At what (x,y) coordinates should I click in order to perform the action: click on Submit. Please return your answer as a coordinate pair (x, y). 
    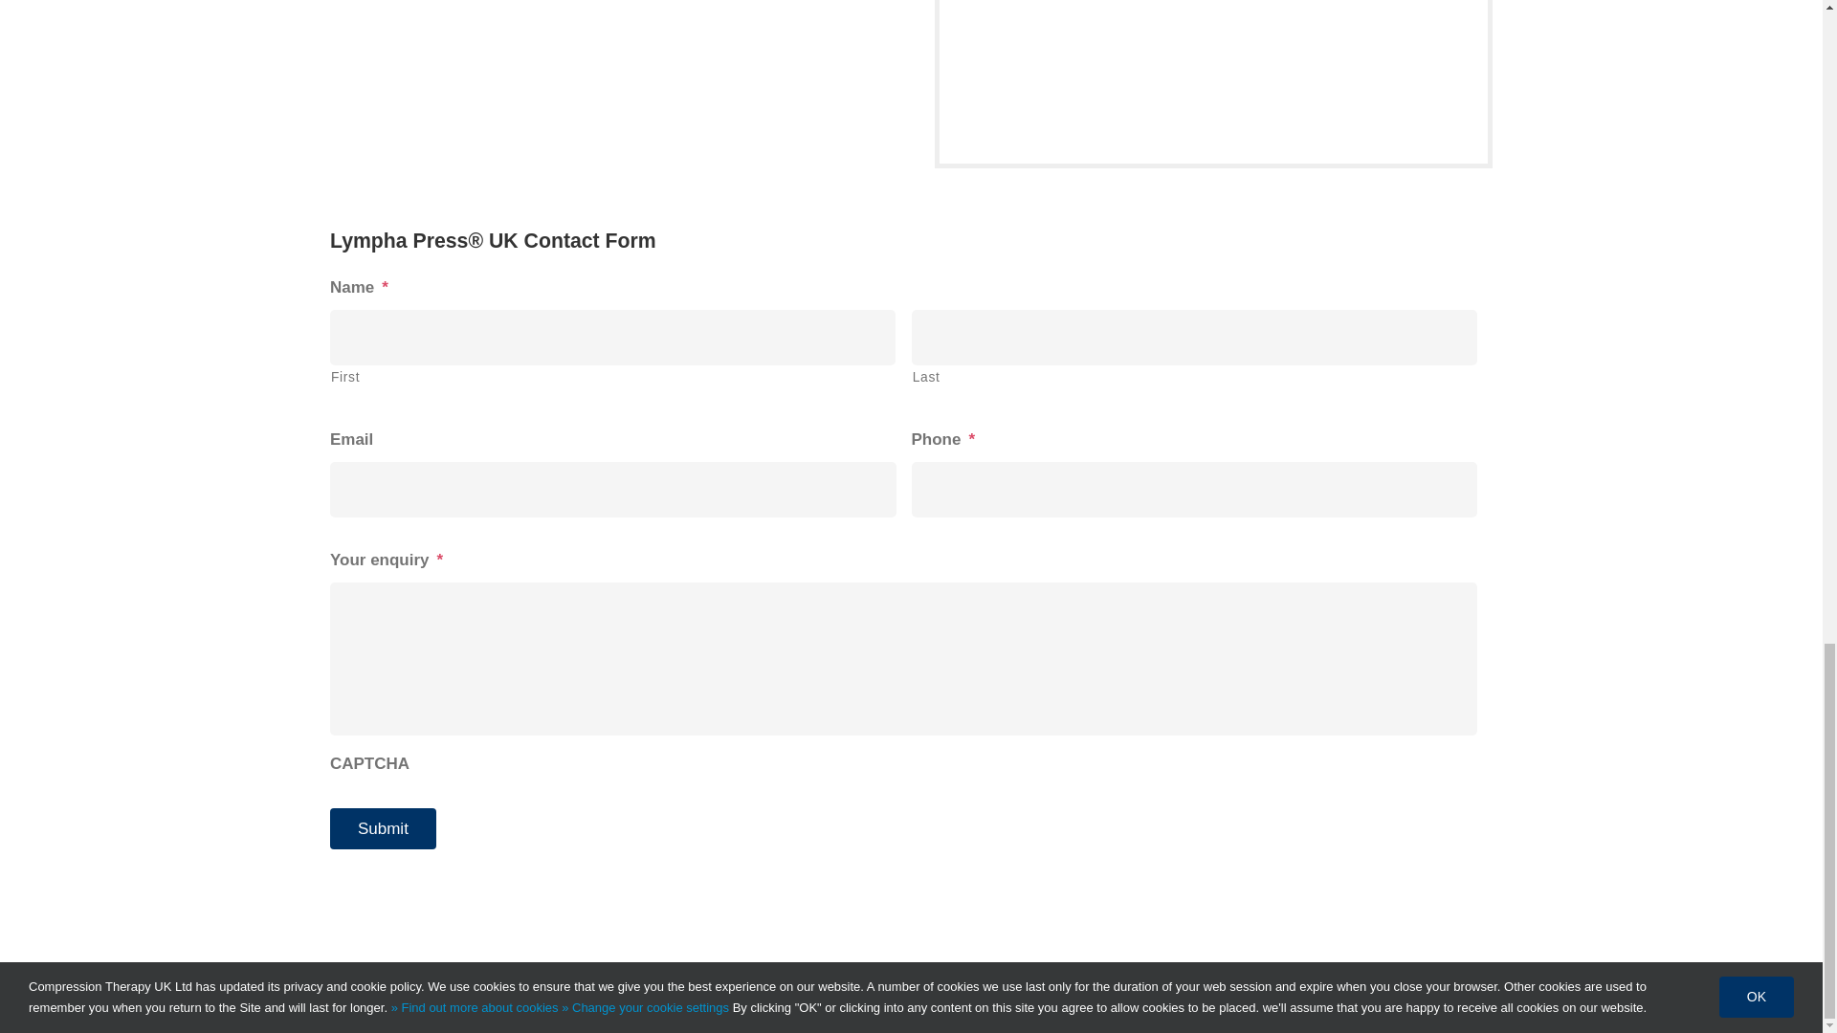
    Looking at the image, I should click on (383, 828).